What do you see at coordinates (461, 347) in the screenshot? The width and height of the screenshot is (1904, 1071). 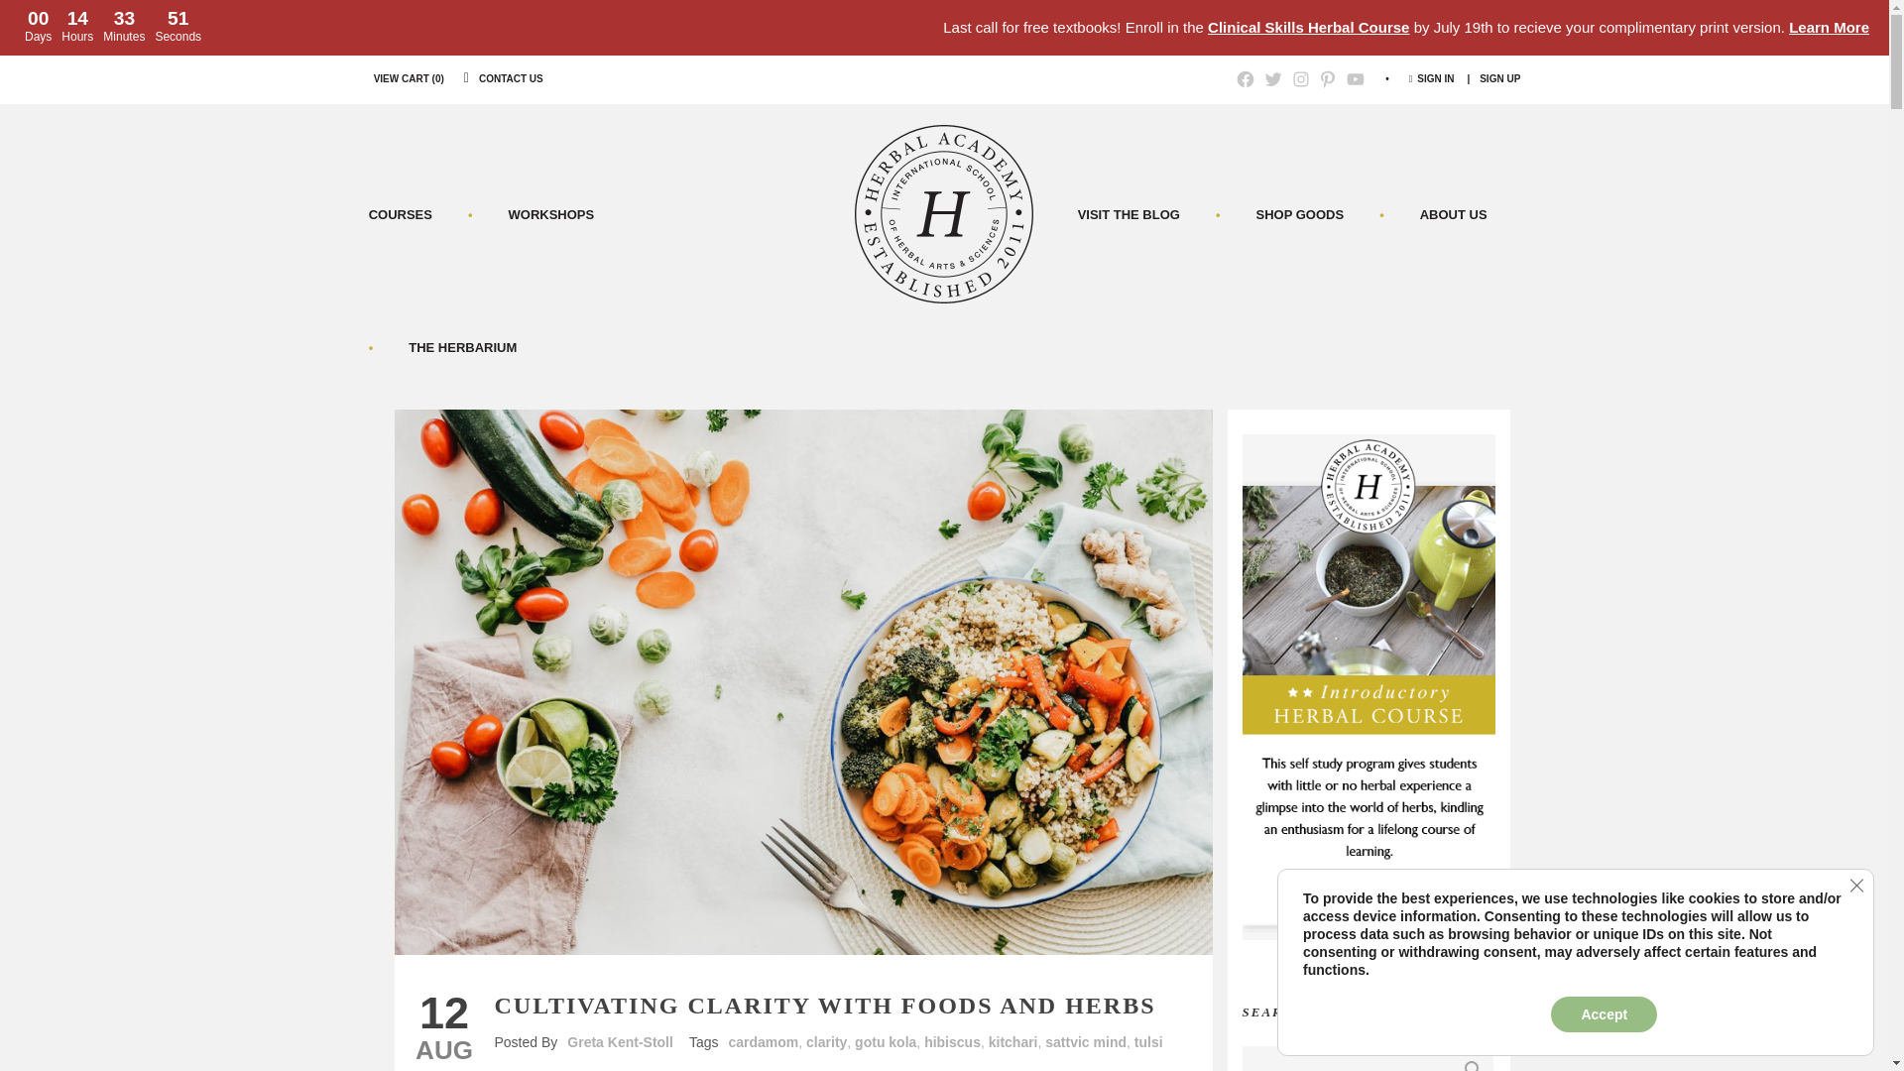 I see `THE HERBARIUM` at bounding box center [461, 347].